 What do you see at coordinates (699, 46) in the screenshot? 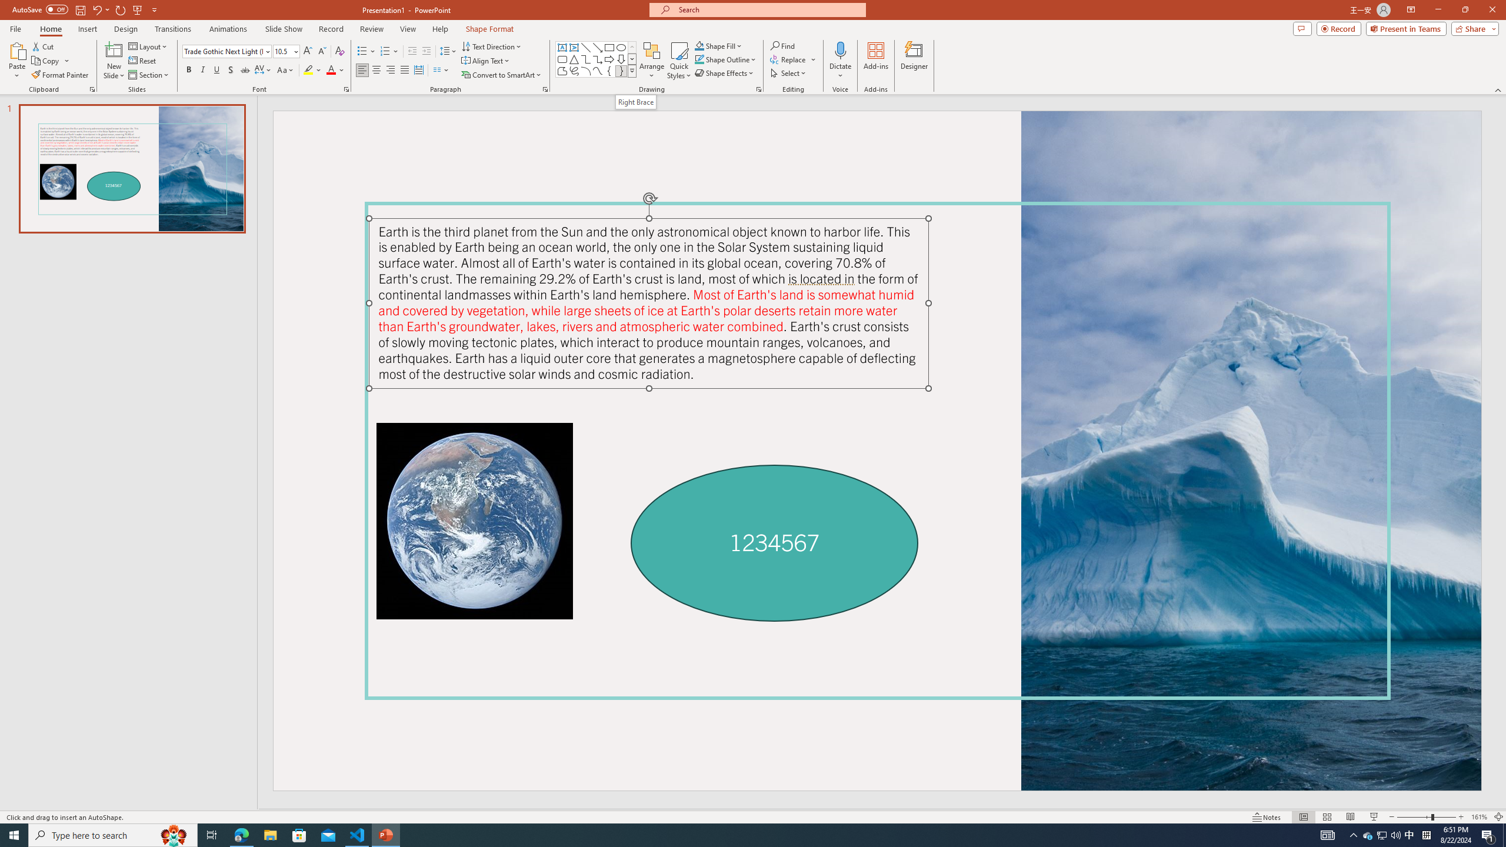
I see `Shape Fill Aqua, Accent 2` at bounding box center [699, 46].